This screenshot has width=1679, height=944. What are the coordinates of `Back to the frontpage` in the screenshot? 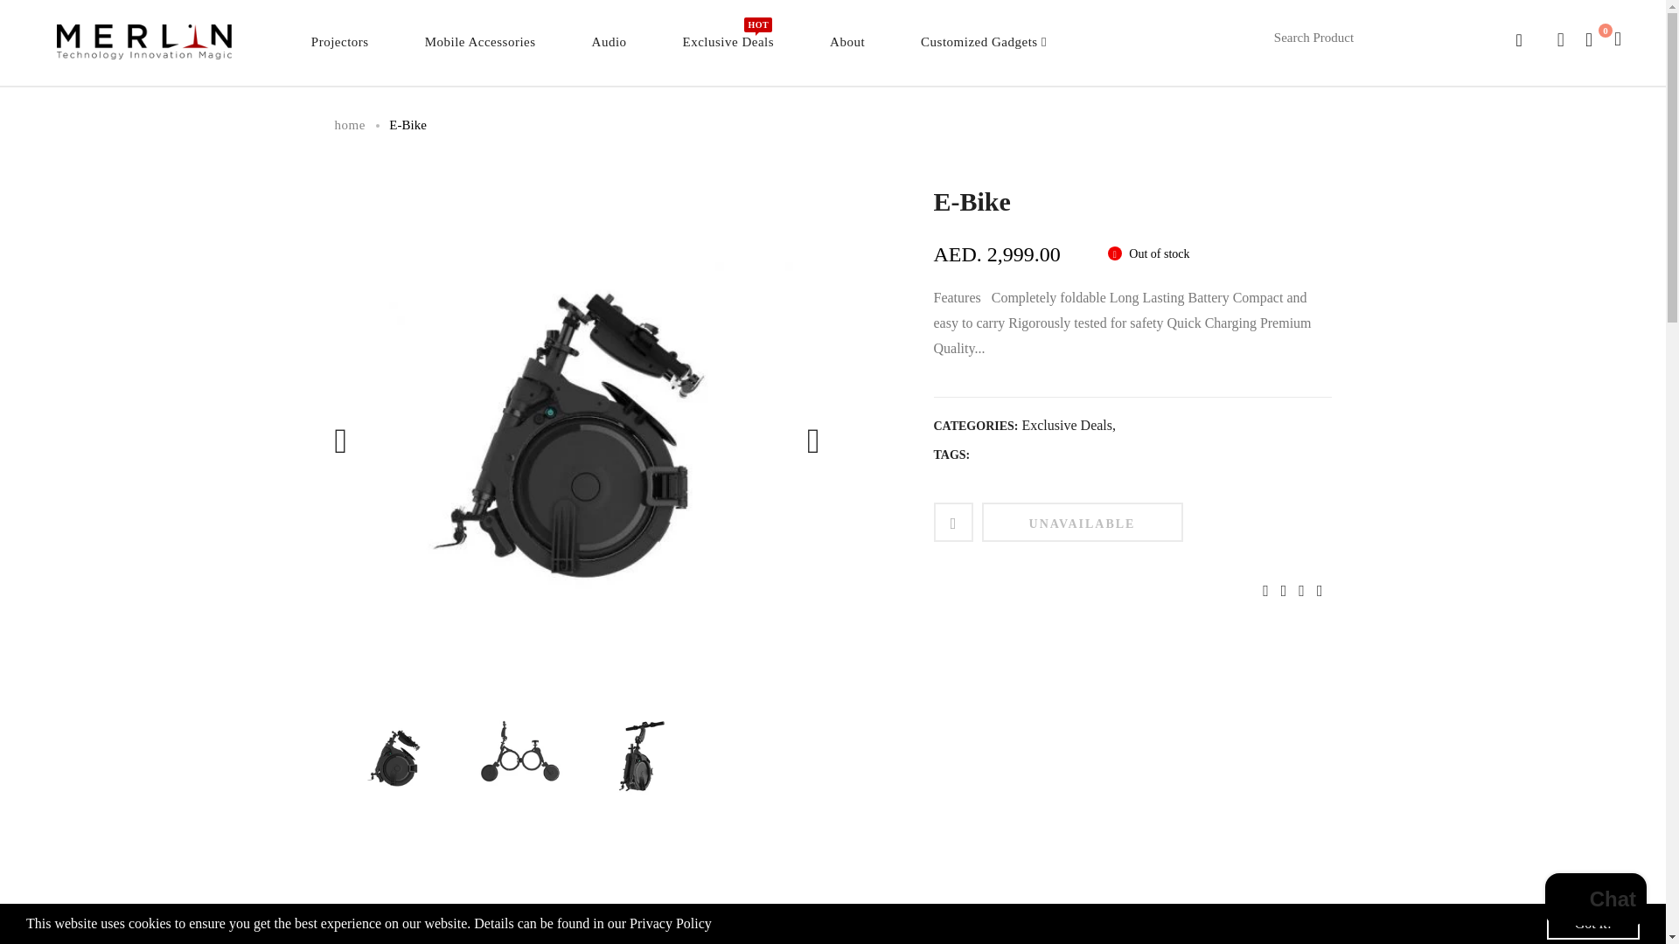 It's located at (983, 51).